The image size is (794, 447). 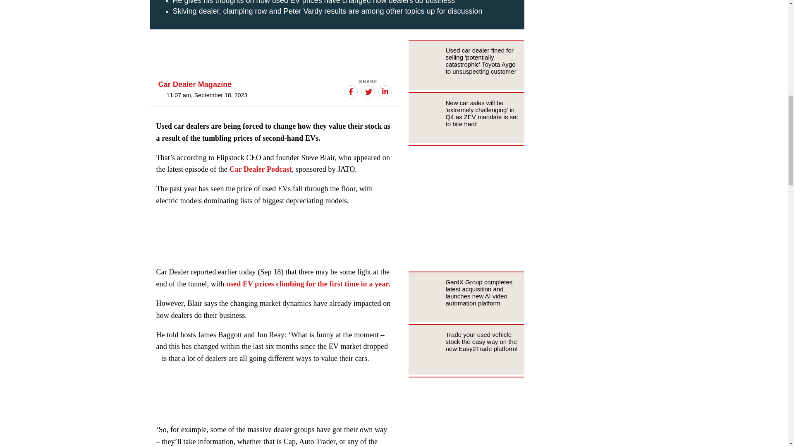 What do you see at coordinates (308, 284) in the screenshot?
I see `used EV prices climbing for the first time in a year.` at bounding box center [308, 284].